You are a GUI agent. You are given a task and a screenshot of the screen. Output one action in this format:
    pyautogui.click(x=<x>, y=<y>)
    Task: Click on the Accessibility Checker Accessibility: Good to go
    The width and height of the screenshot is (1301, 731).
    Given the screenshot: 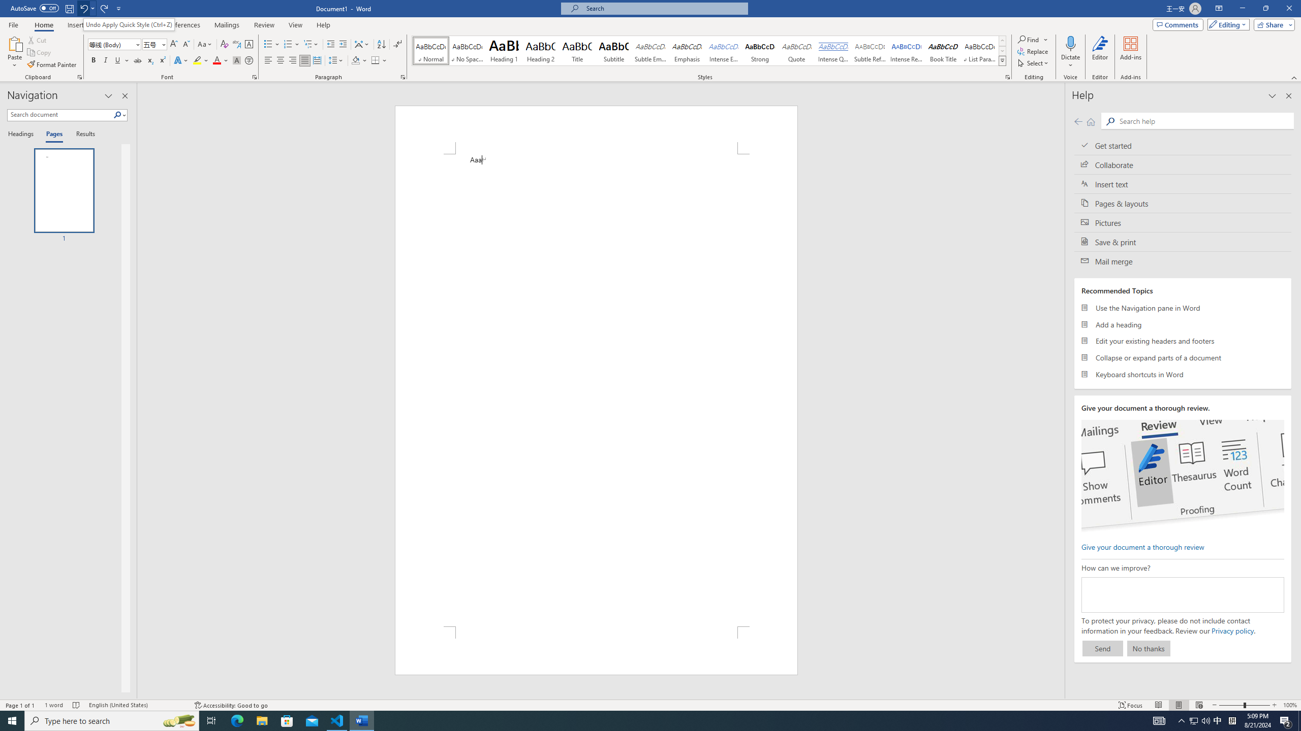 What is the action you would take?
    pyautogui.click(x=231, y=705)
    